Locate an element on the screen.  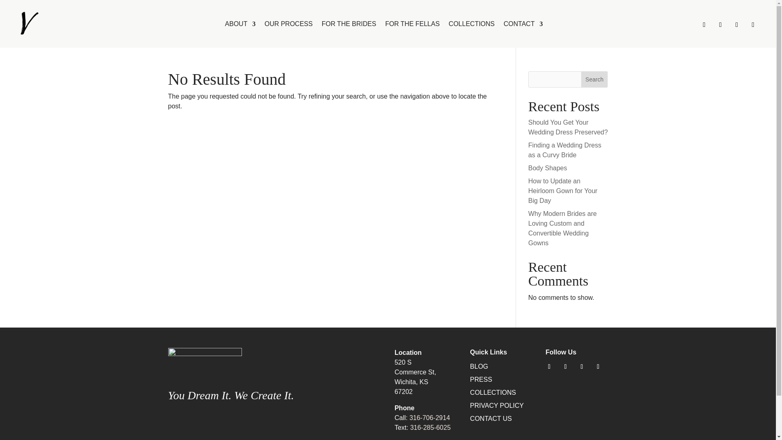
Finding a Wedding Dress as a Curvy Bride is located at coordinates (565, 150).